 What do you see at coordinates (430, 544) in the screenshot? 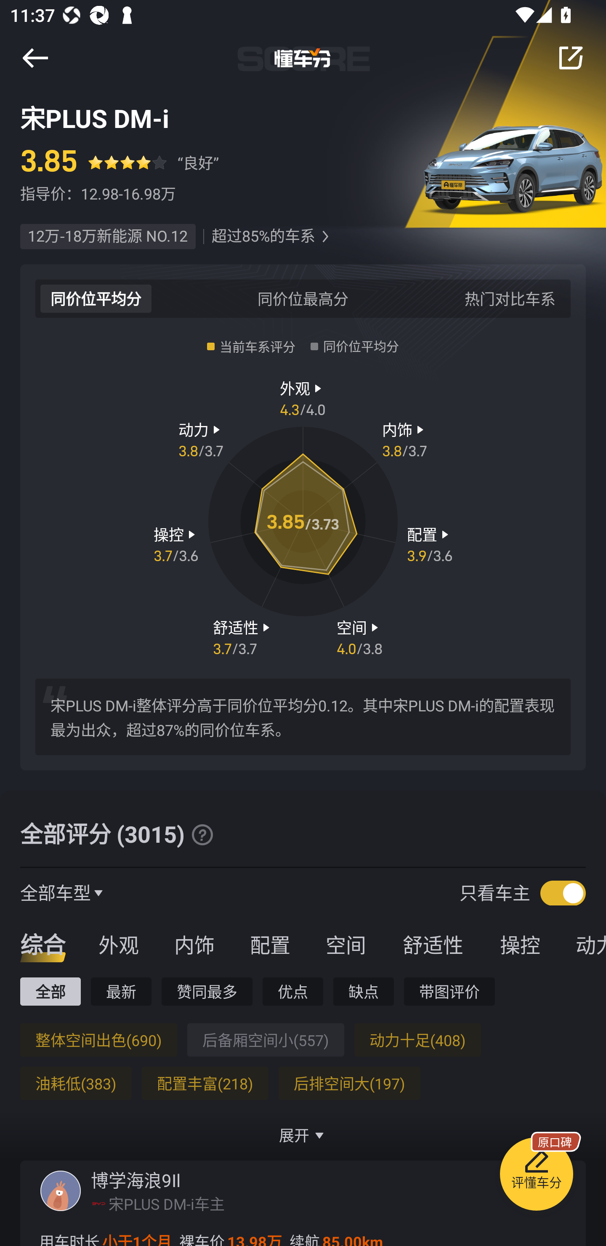
I see `配置  3.9 / 3.6` at bounding box center [430, 544].